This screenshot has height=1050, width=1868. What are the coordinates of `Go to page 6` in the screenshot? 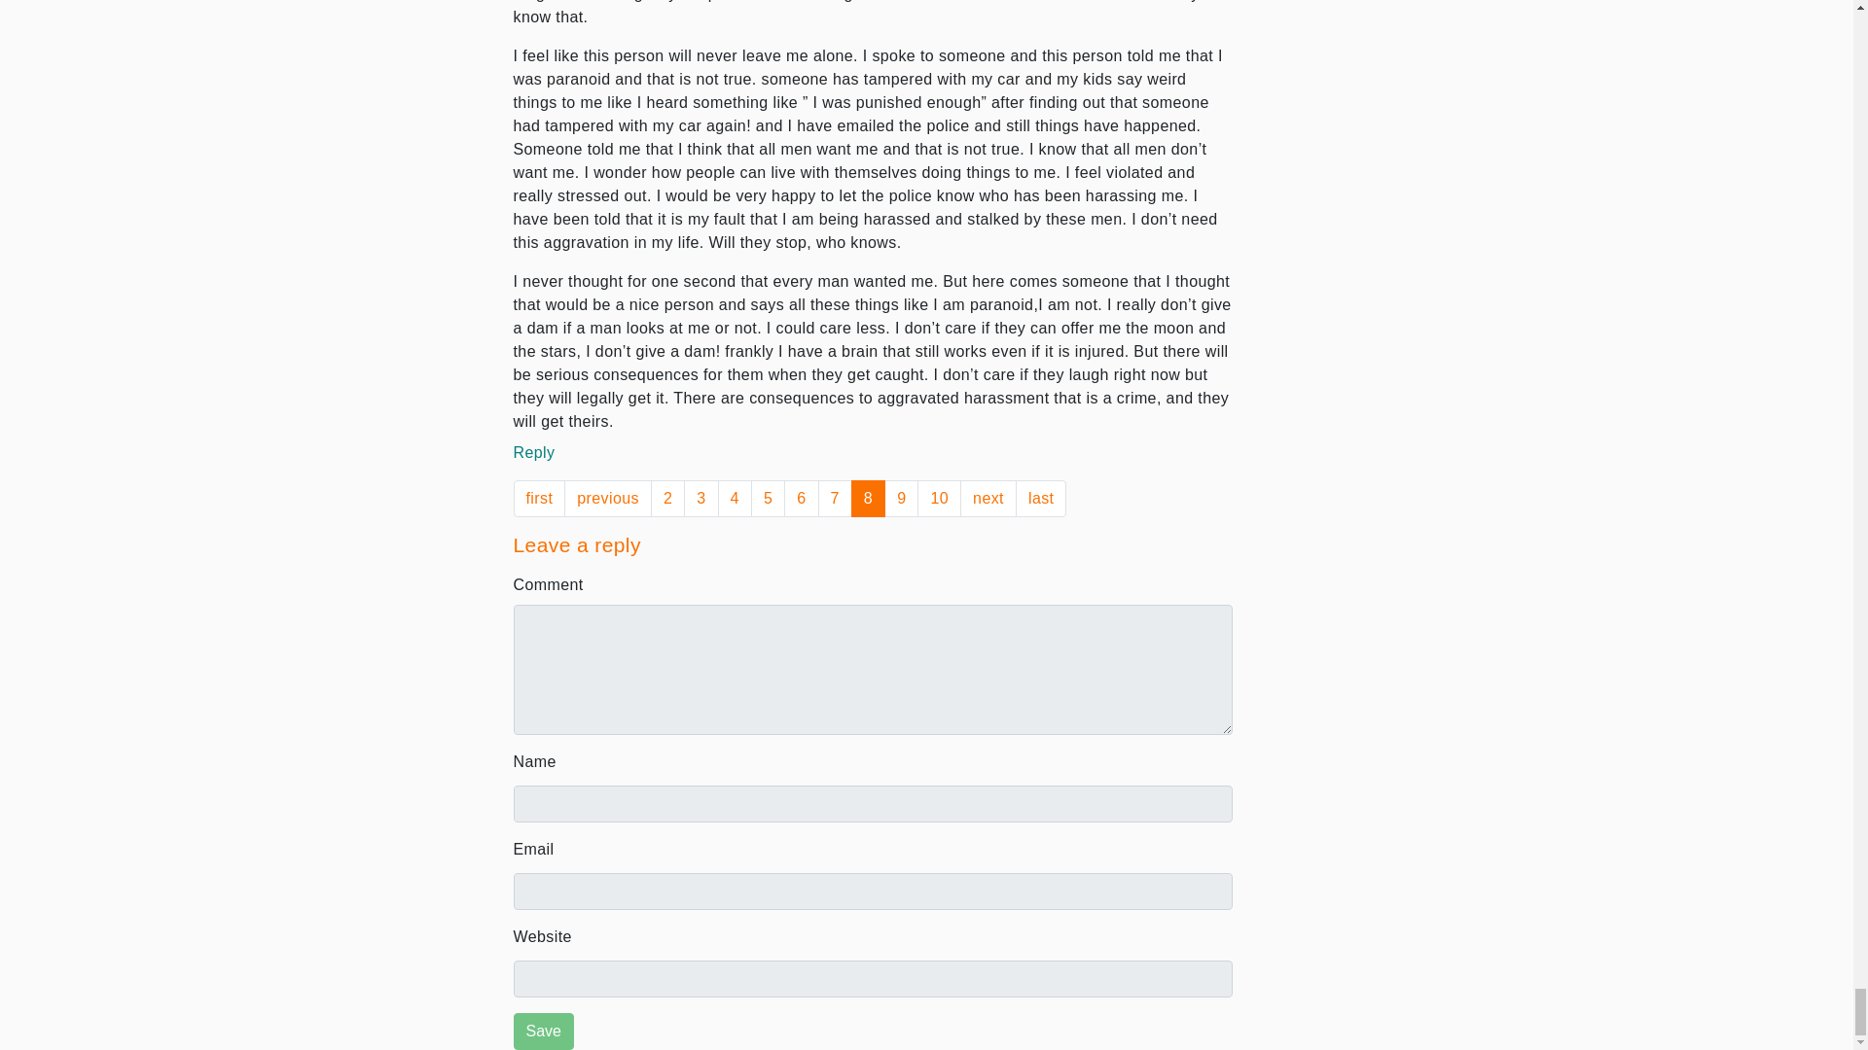 It's located at (801, 498).